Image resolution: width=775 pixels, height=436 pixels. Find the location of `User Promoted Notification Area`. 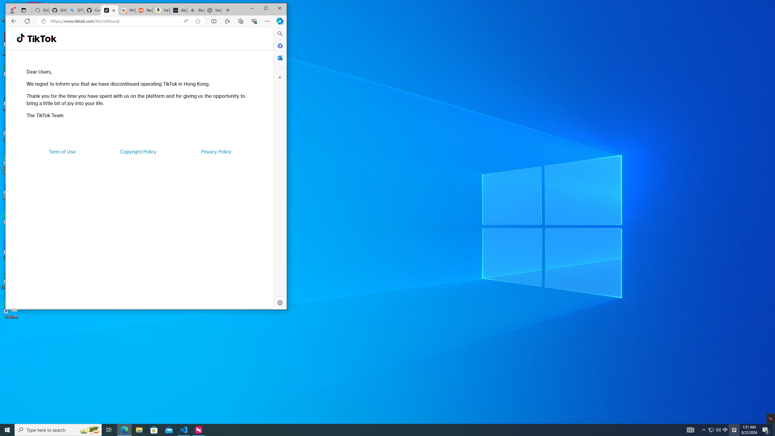

User Promoted Notification Area is located at coordinates (715, 430).